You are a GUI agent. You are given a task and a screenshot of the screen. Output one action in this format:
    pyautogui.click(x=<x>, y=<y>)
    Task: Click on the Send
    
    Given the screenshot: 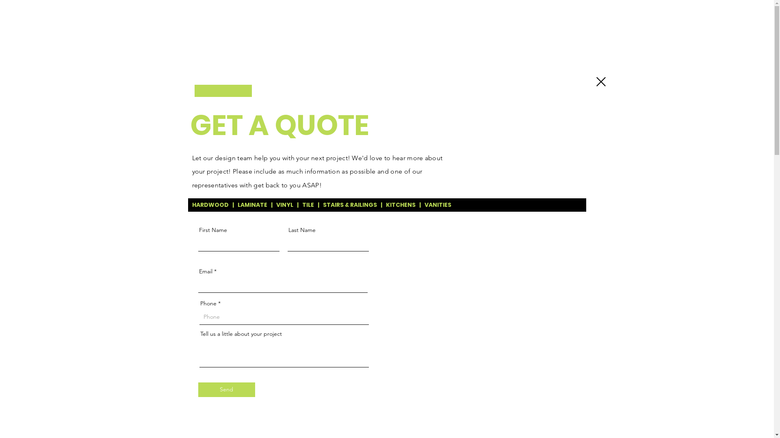 What is the action you would take?
    pyautogui.click(x=227, y=390)
    